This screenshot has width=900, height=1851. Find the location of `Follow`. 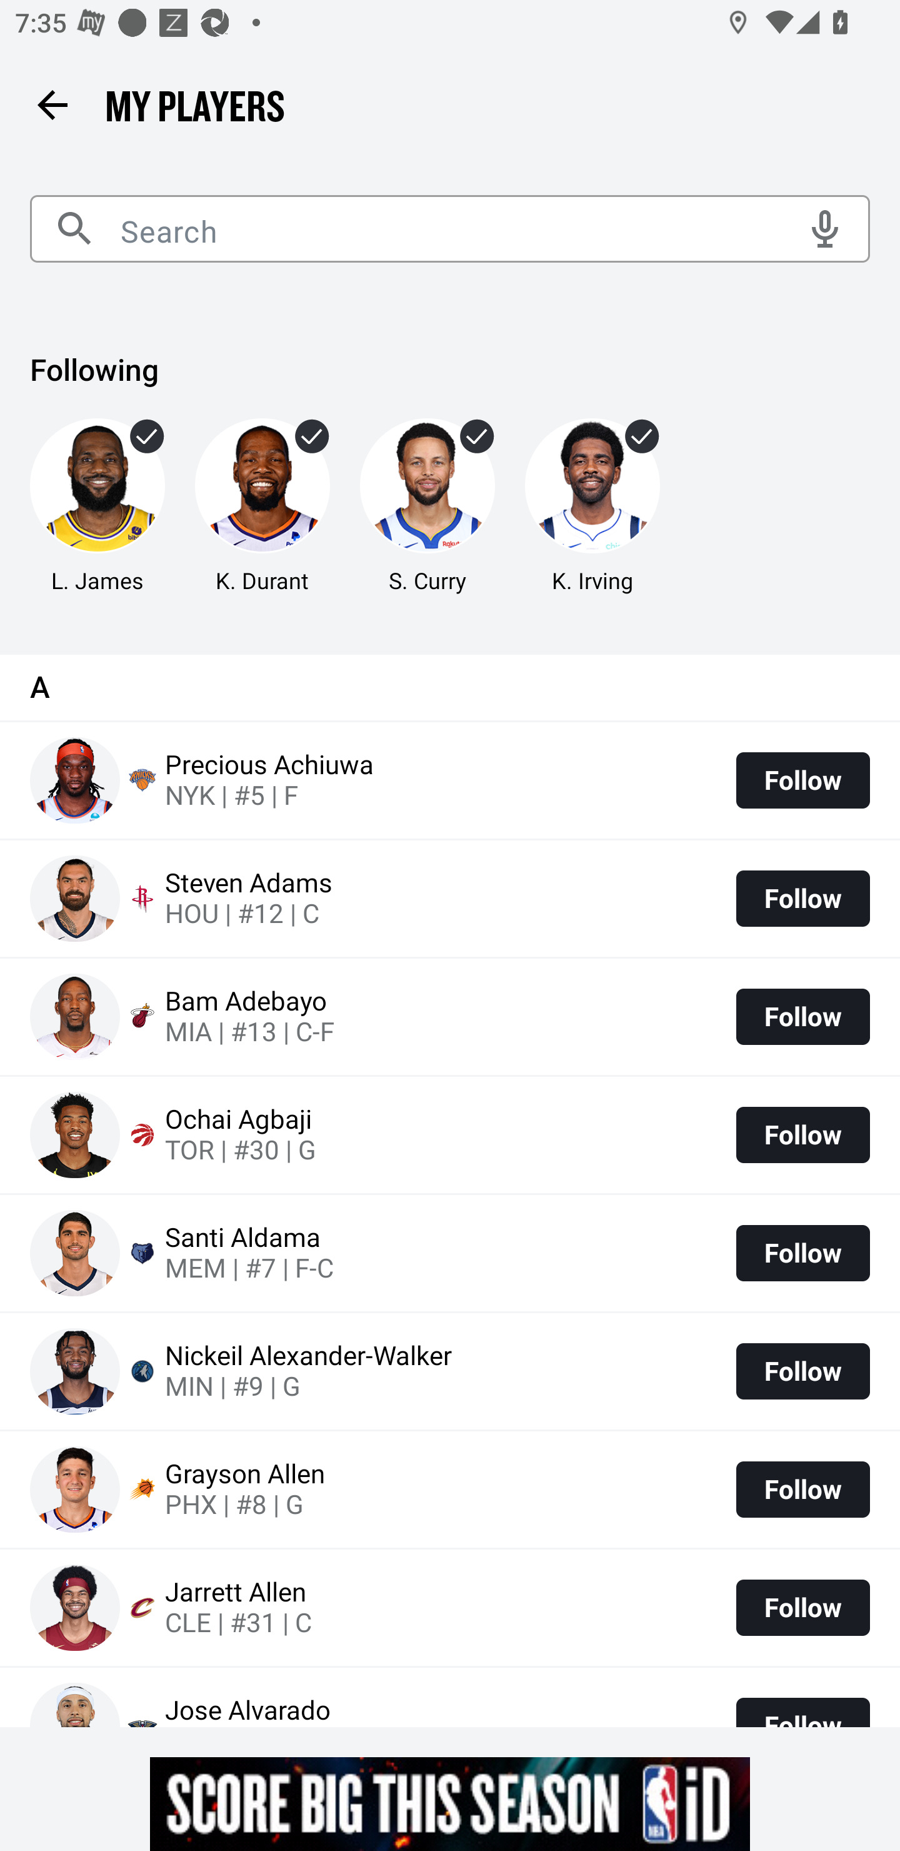

Follow is located at coordinates (802, 1136).